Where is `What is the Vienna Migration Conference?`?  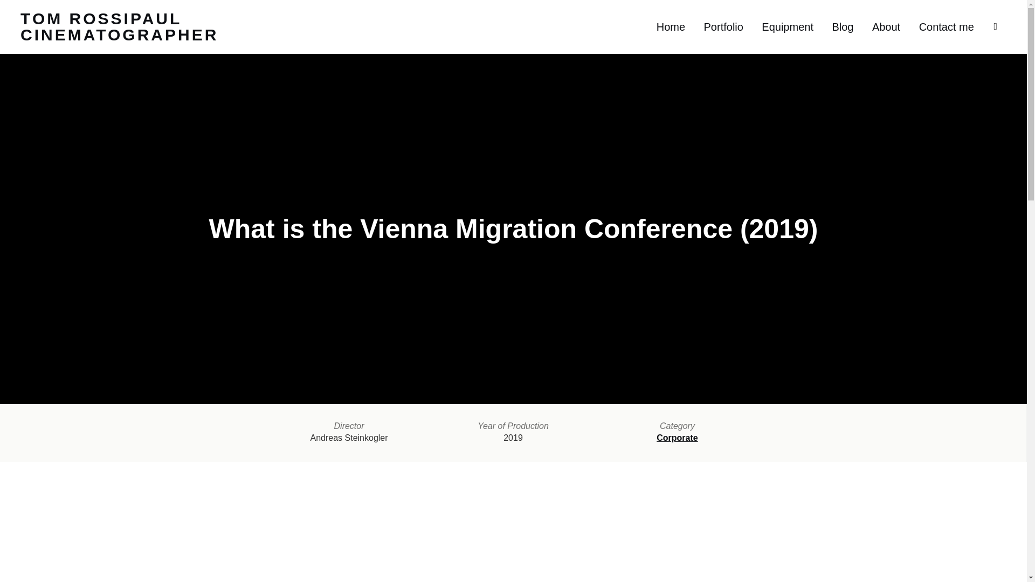
What is the Vienna Migration Conference? is located at coordinates (513, 536).